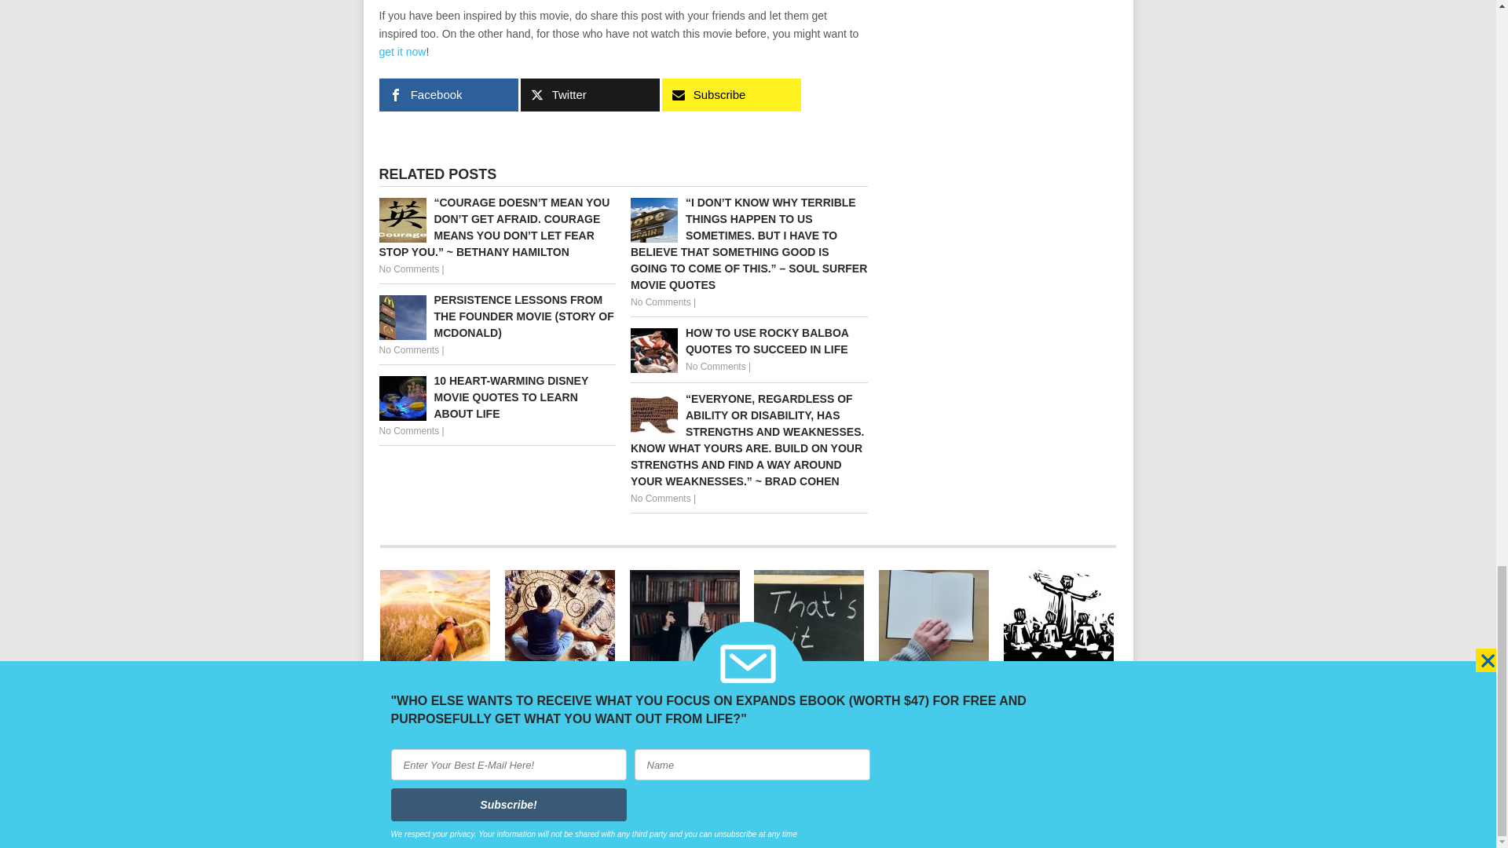  What do you see at coordinates (408, 269) in the screenshot?
I see `No Comments` at bounding box center [408, 269].